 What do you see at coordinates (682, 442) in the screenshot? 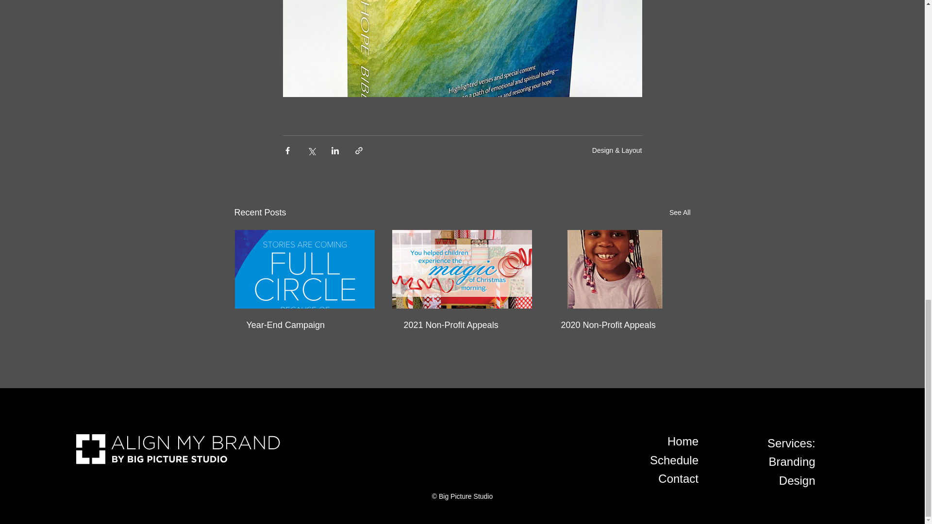
I see `Home` at bounding box center [682, 442].